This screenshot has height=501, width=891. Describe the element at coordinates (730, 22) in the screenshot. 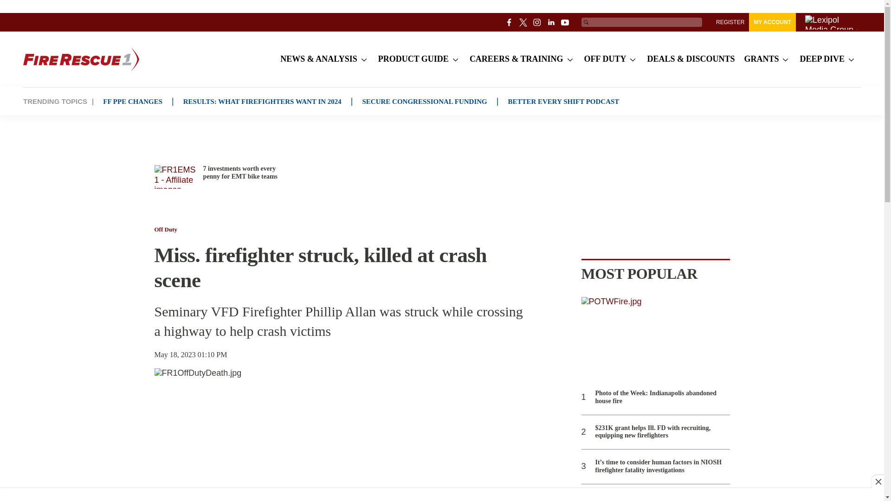

I see `REGISTER` at that location.